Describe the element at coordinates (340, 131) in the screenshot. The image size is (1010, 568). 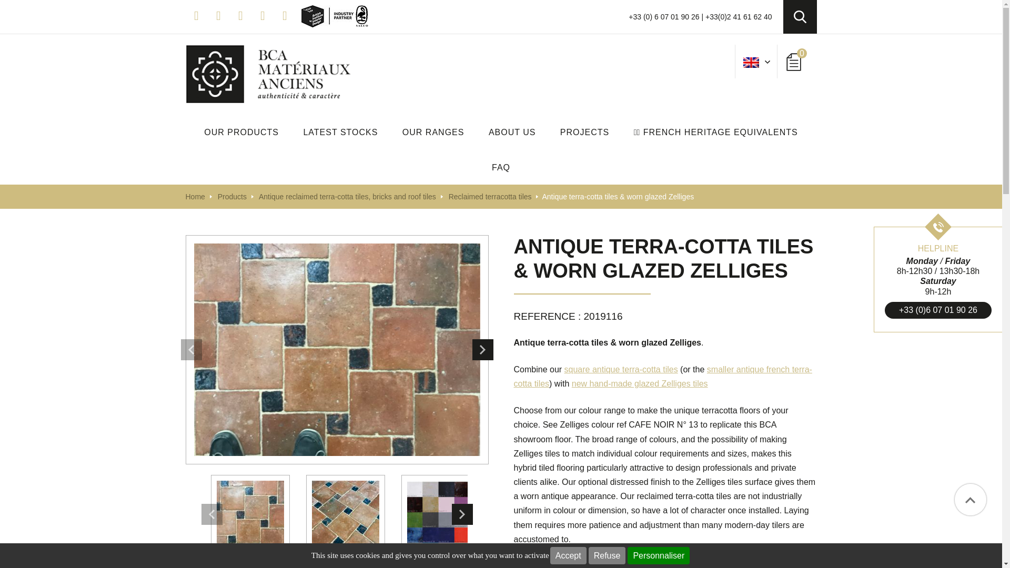
I see `LATEST STOCKS` at that location.